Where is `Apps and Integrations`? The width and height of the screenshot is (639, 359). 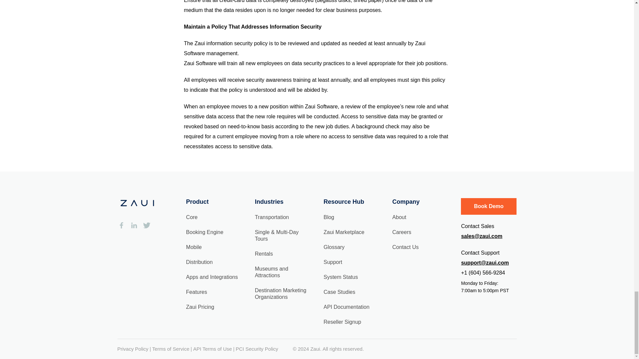
Apps and Integrations is located at coordinates (212, 277).